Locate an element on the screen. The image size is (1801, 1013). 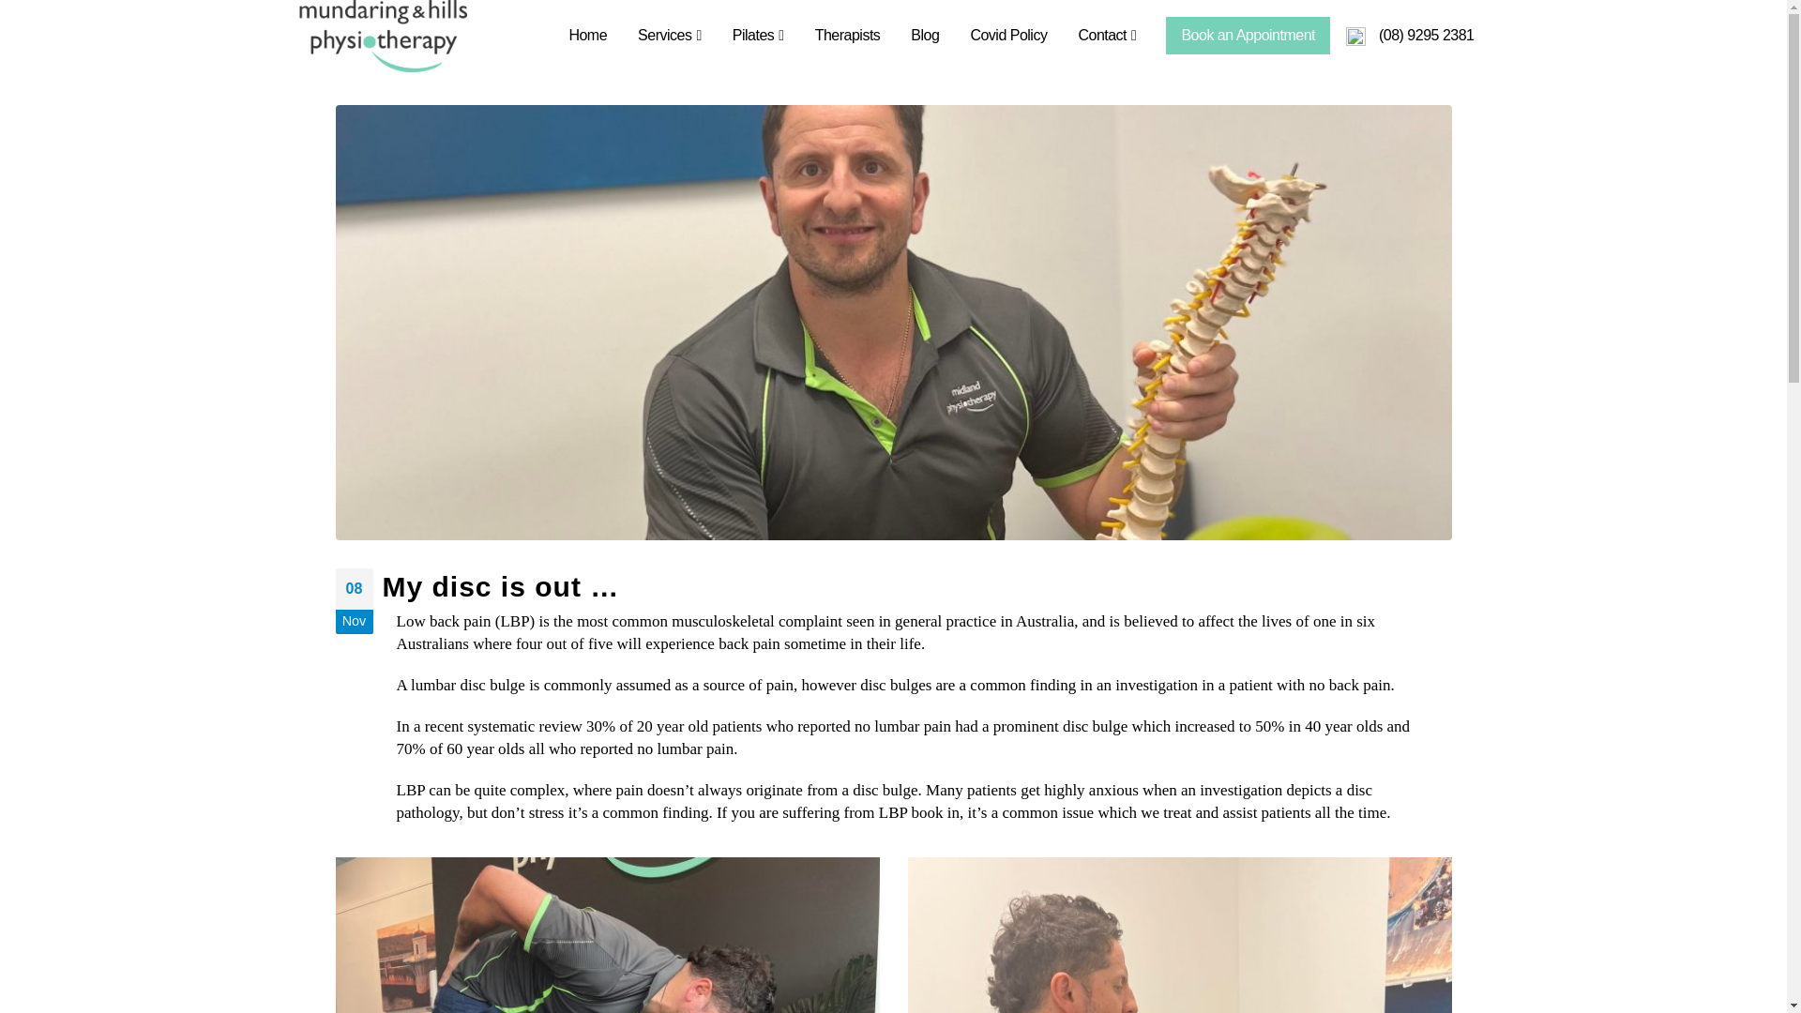
Blog is located at coordinates (925, 36).